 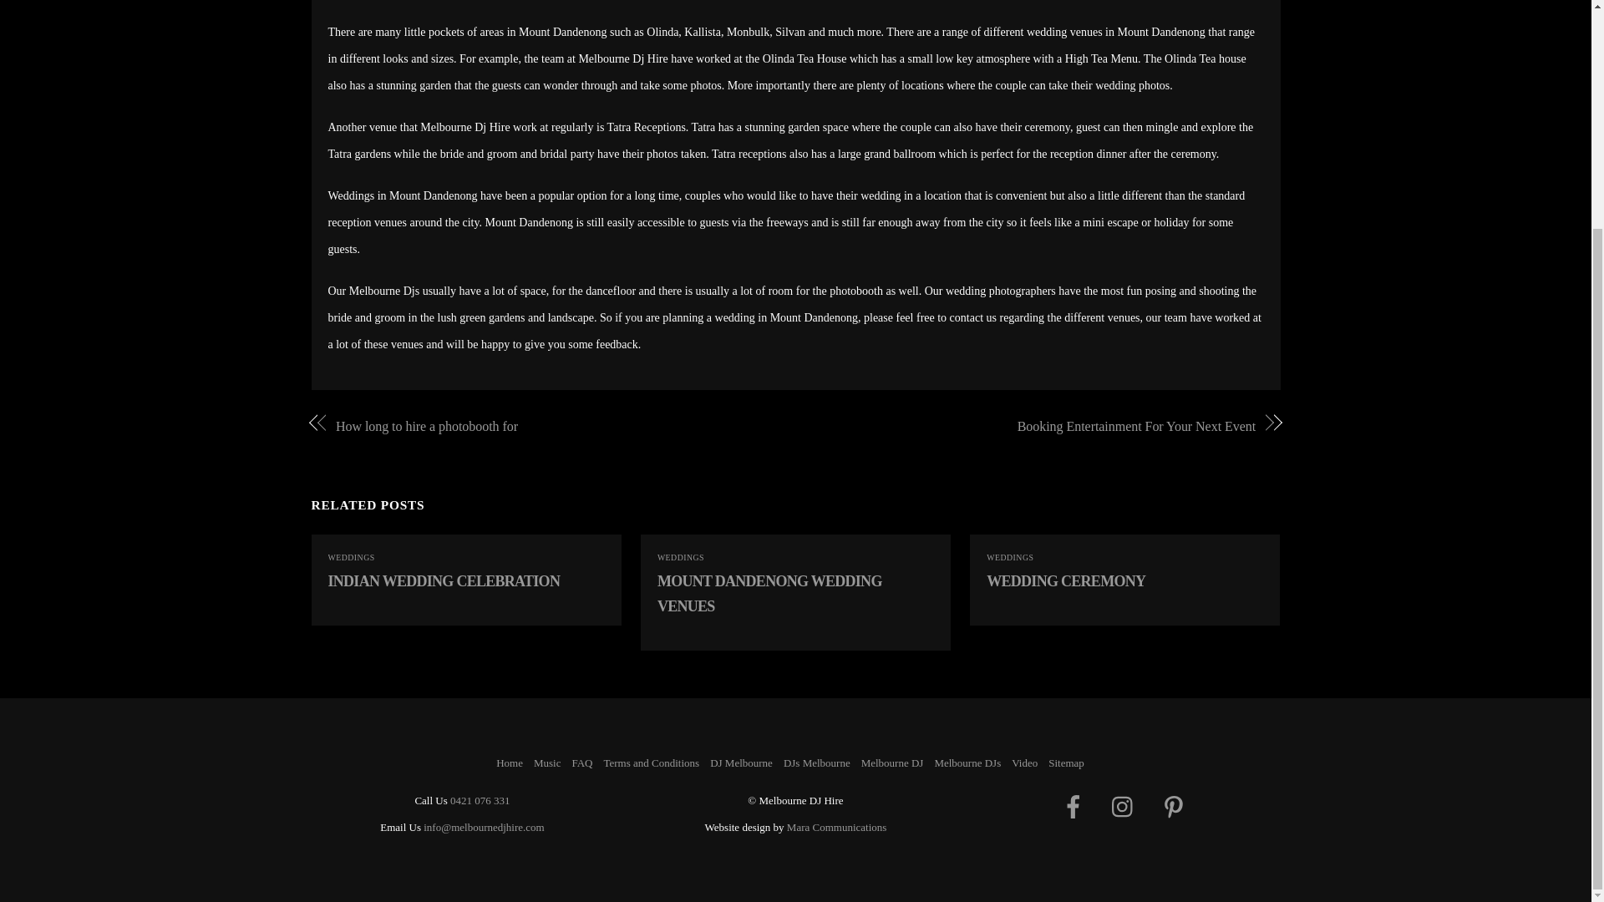 What do you see at coordinates (1039, 426) in the screenshot?
I see `Booking Entertainment For Your Next Event` at bounding box center [1039, 426].